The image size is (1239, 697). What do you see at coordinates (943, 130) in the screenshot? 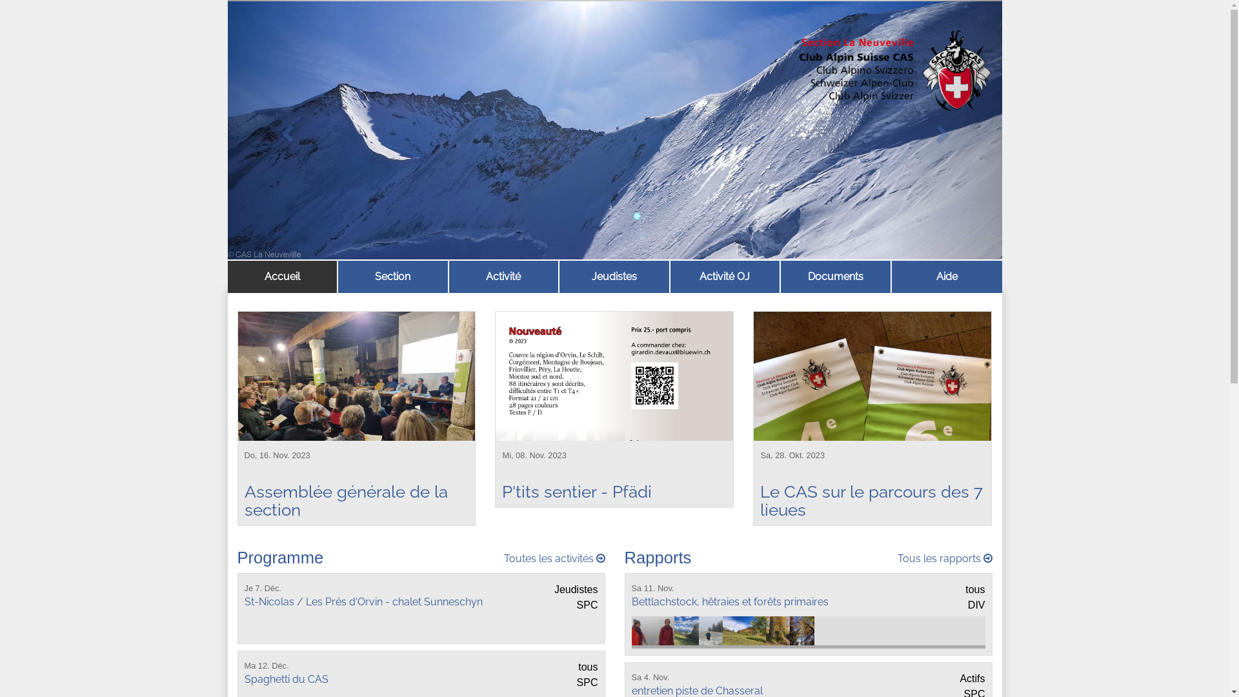
I see `Next` at bounding box center [943, 130].